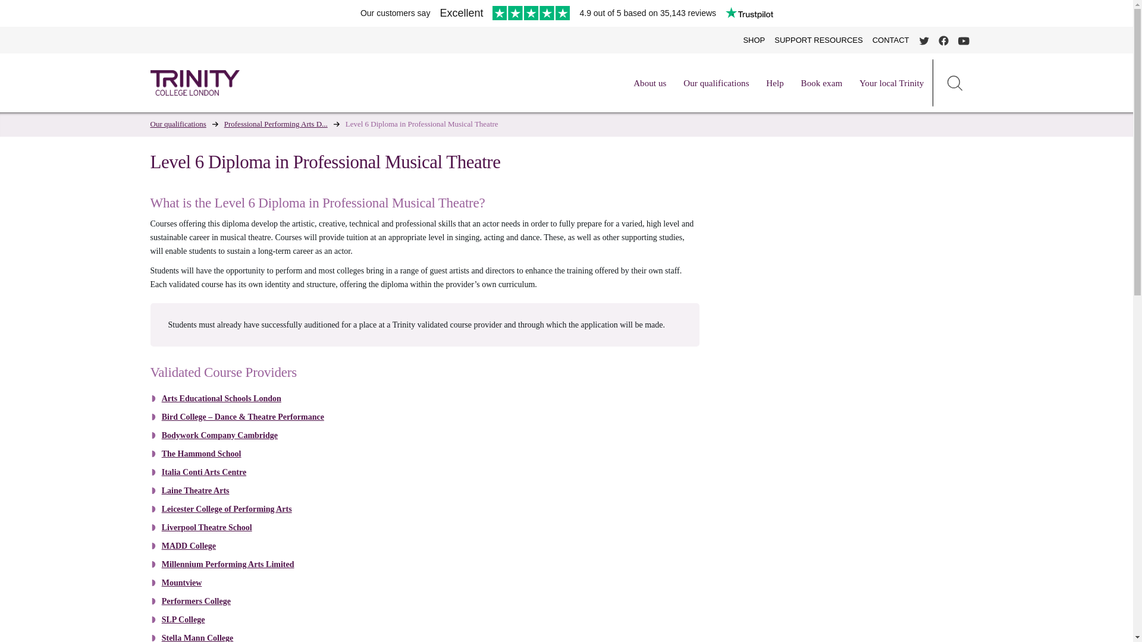 The image size is (1142, 642). Describe the element at coordinates (243, 417) in the screenshot. I see `Link will open in new window` at that location.